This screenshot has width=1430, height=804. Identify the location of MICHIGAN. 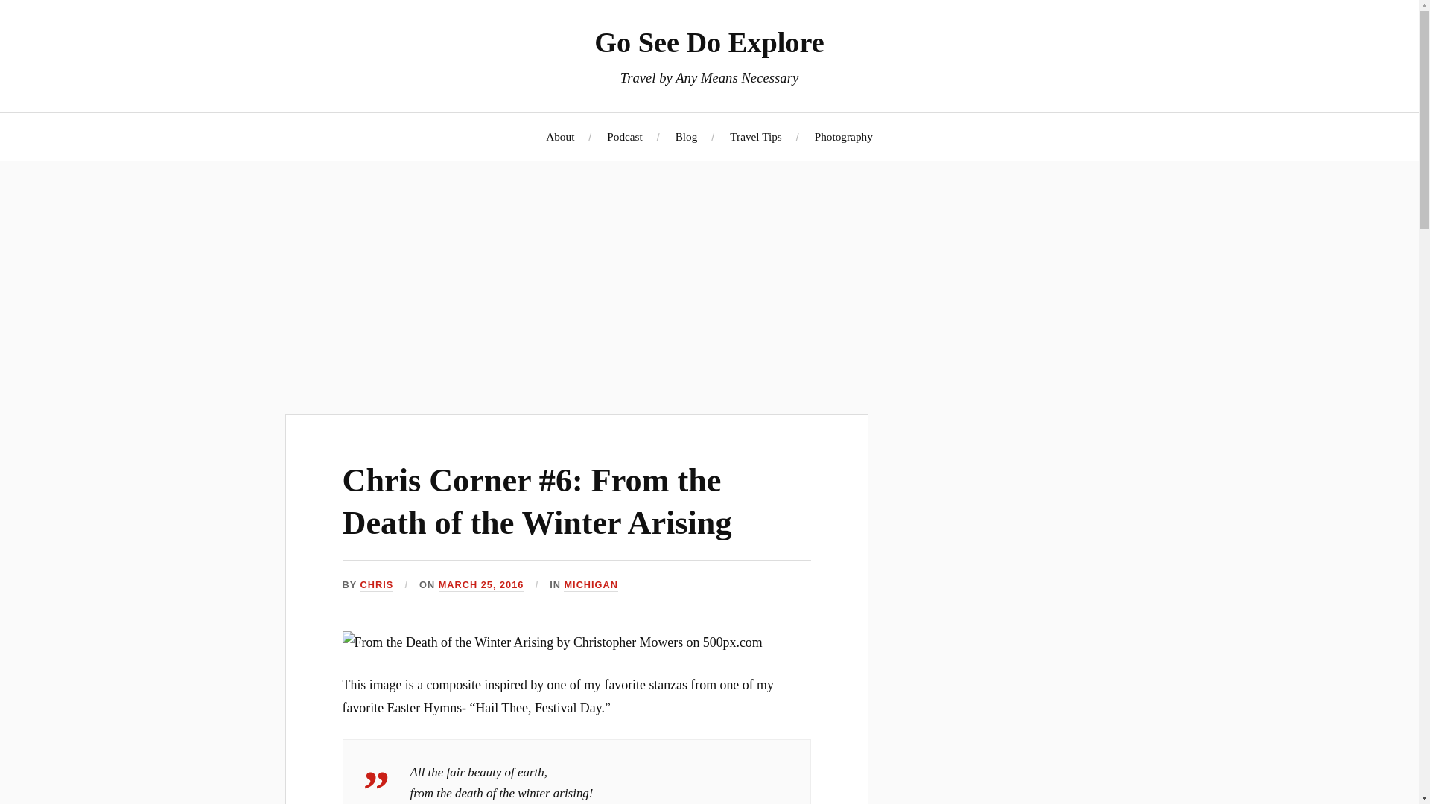
(590, 585).